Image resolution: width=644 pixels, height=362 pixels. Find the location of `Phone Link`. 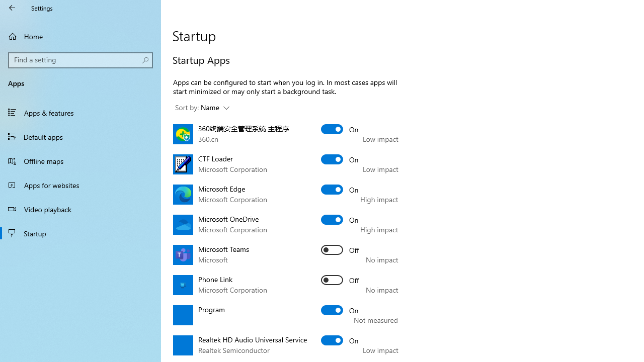

Phone Link is located at coordinates (340, 280).